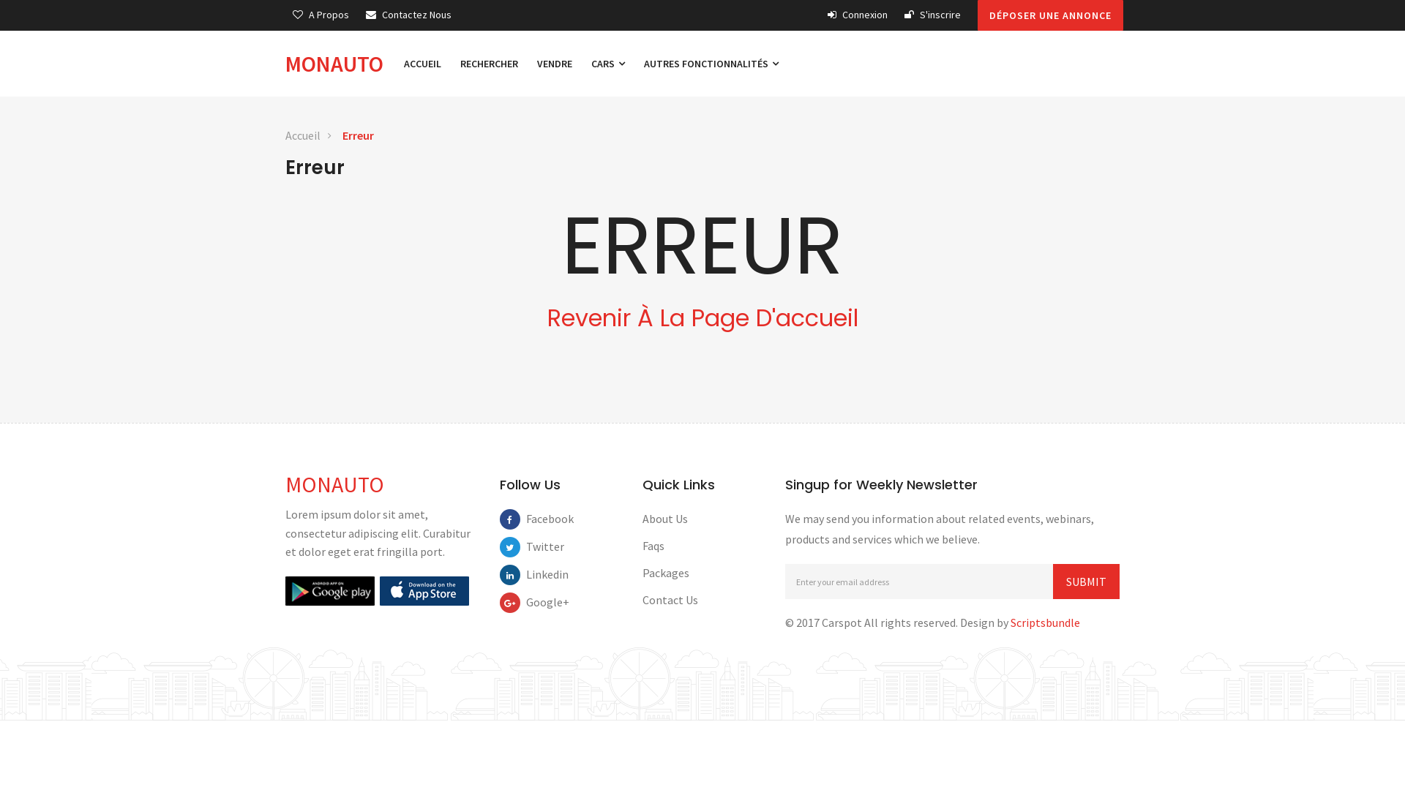 The height and width of the screenshot is (790, 1405). I want to click on Faqs, so click(653, 546).